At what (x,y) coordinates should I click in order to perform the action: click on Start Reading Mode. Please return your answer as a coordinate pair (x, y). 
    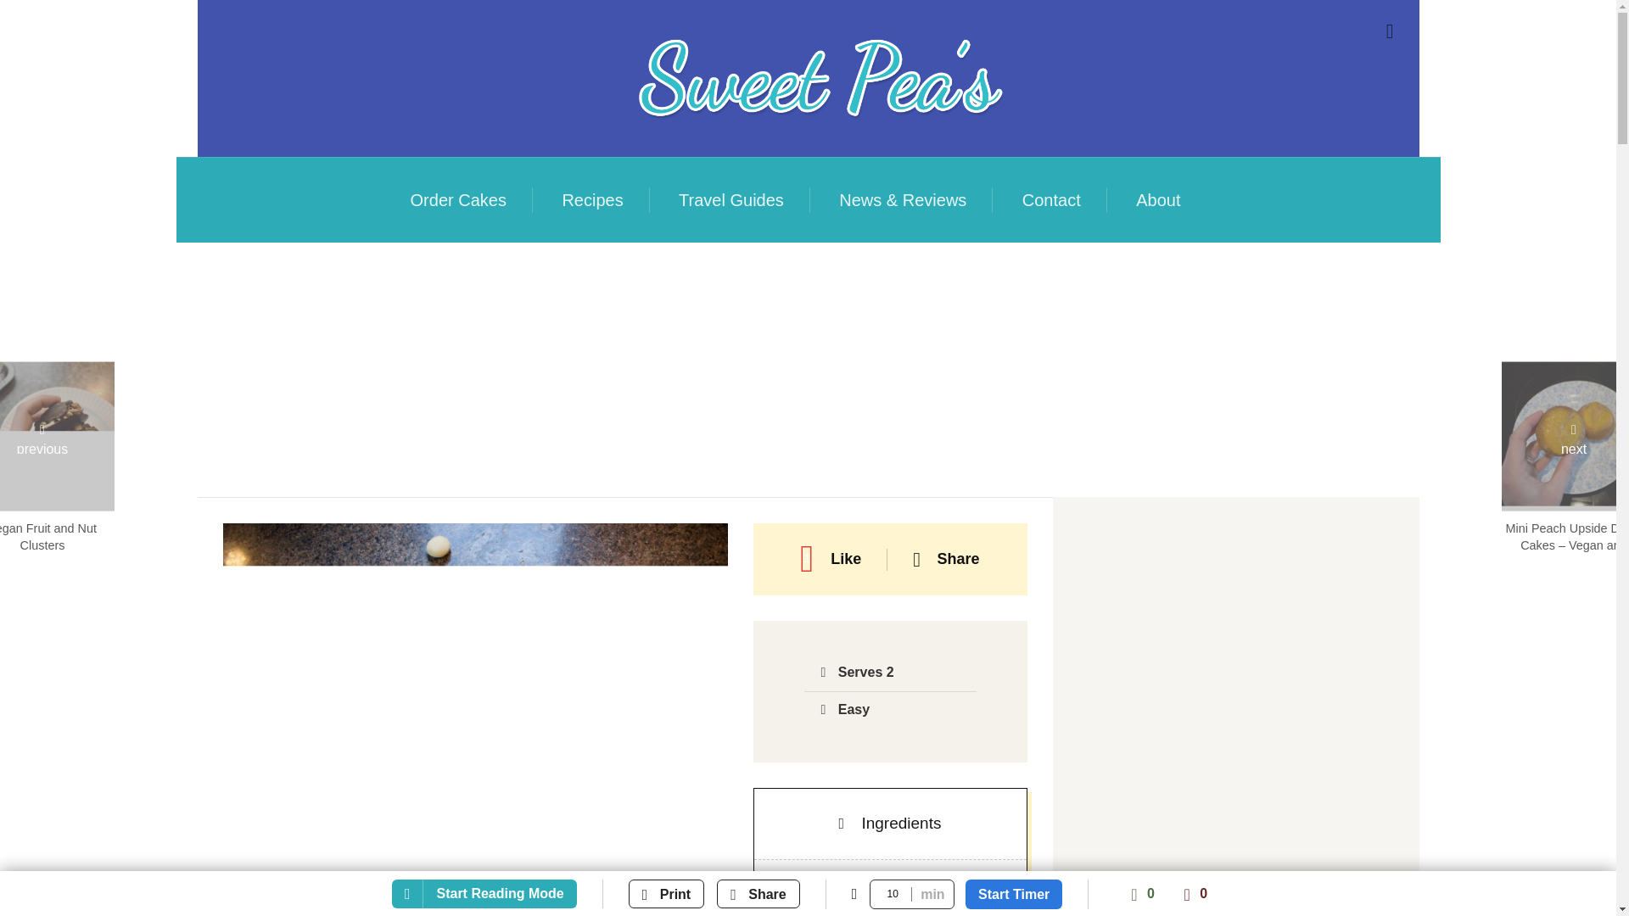
    Looking at the image, I should click on (484, 894).